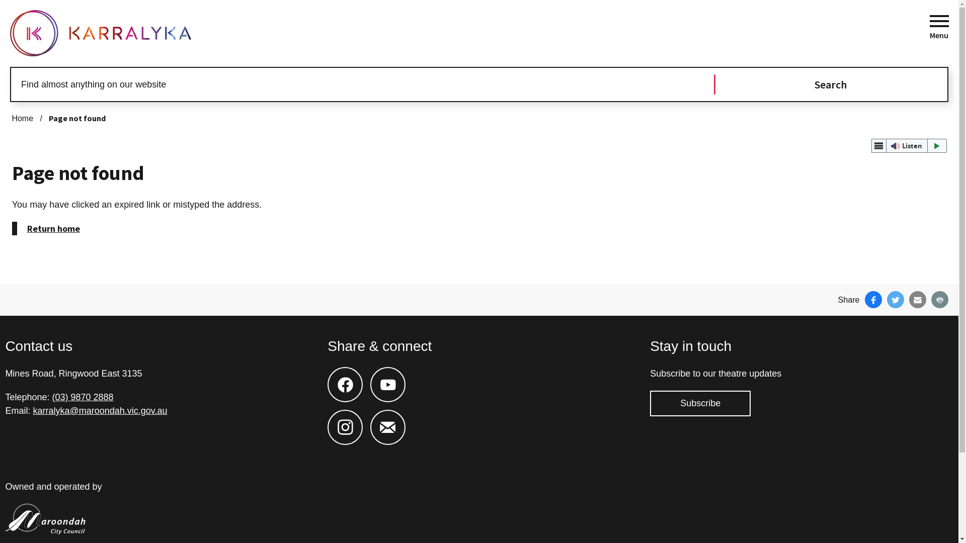 The height and width of the screenshot is (543, 966). I want to click on Home, so click(22, 119).